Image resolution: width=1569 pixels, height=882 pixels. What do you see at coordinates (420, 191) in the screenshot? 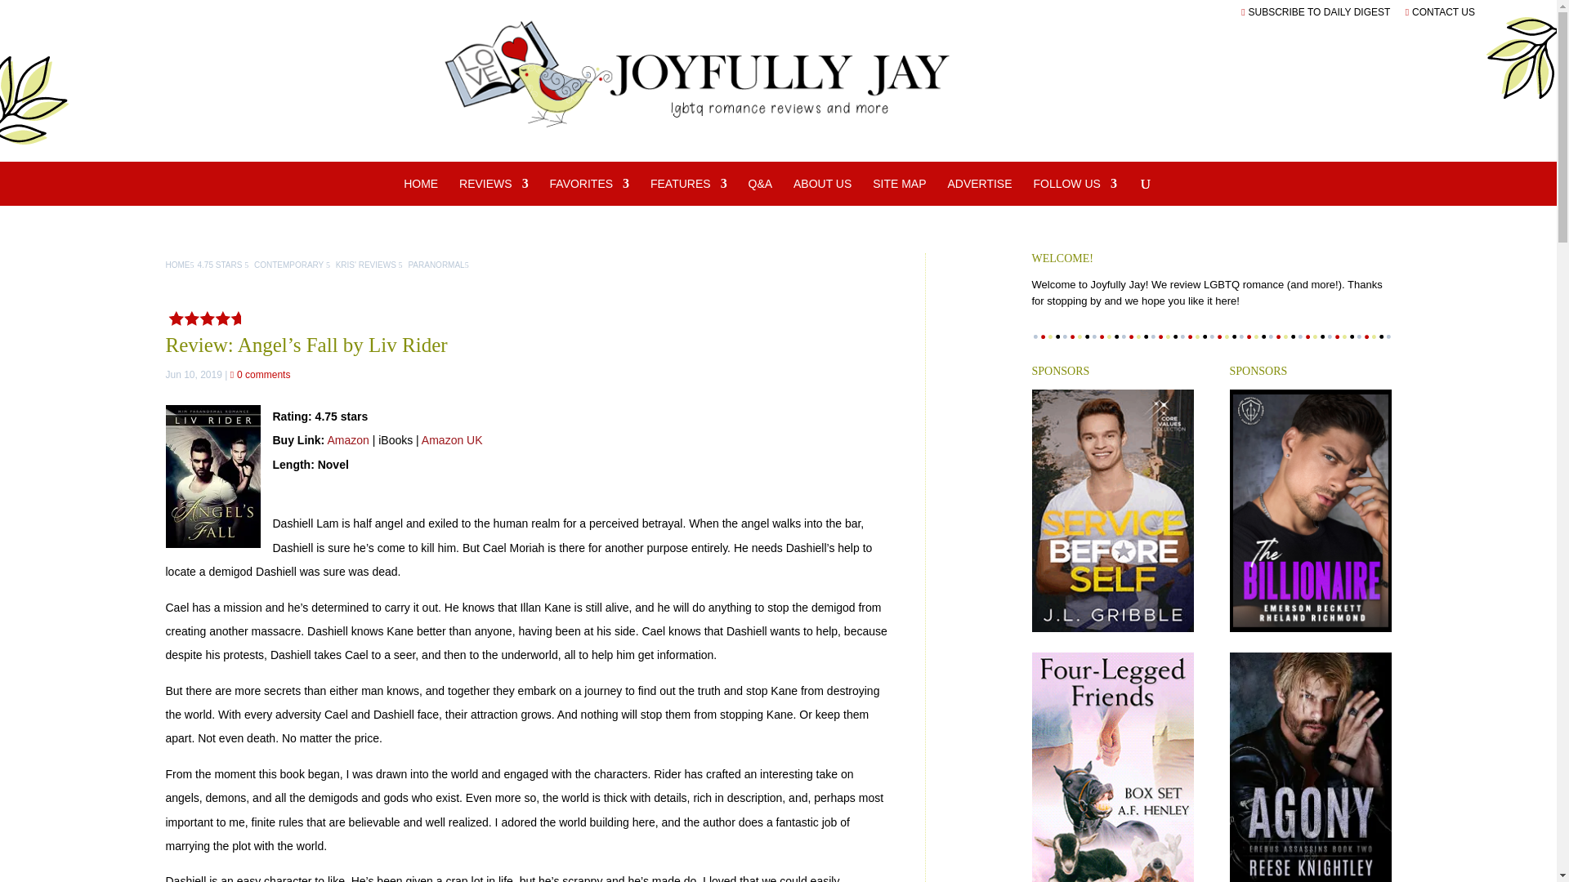
I see `HOME` at bounding box center [420, 191].